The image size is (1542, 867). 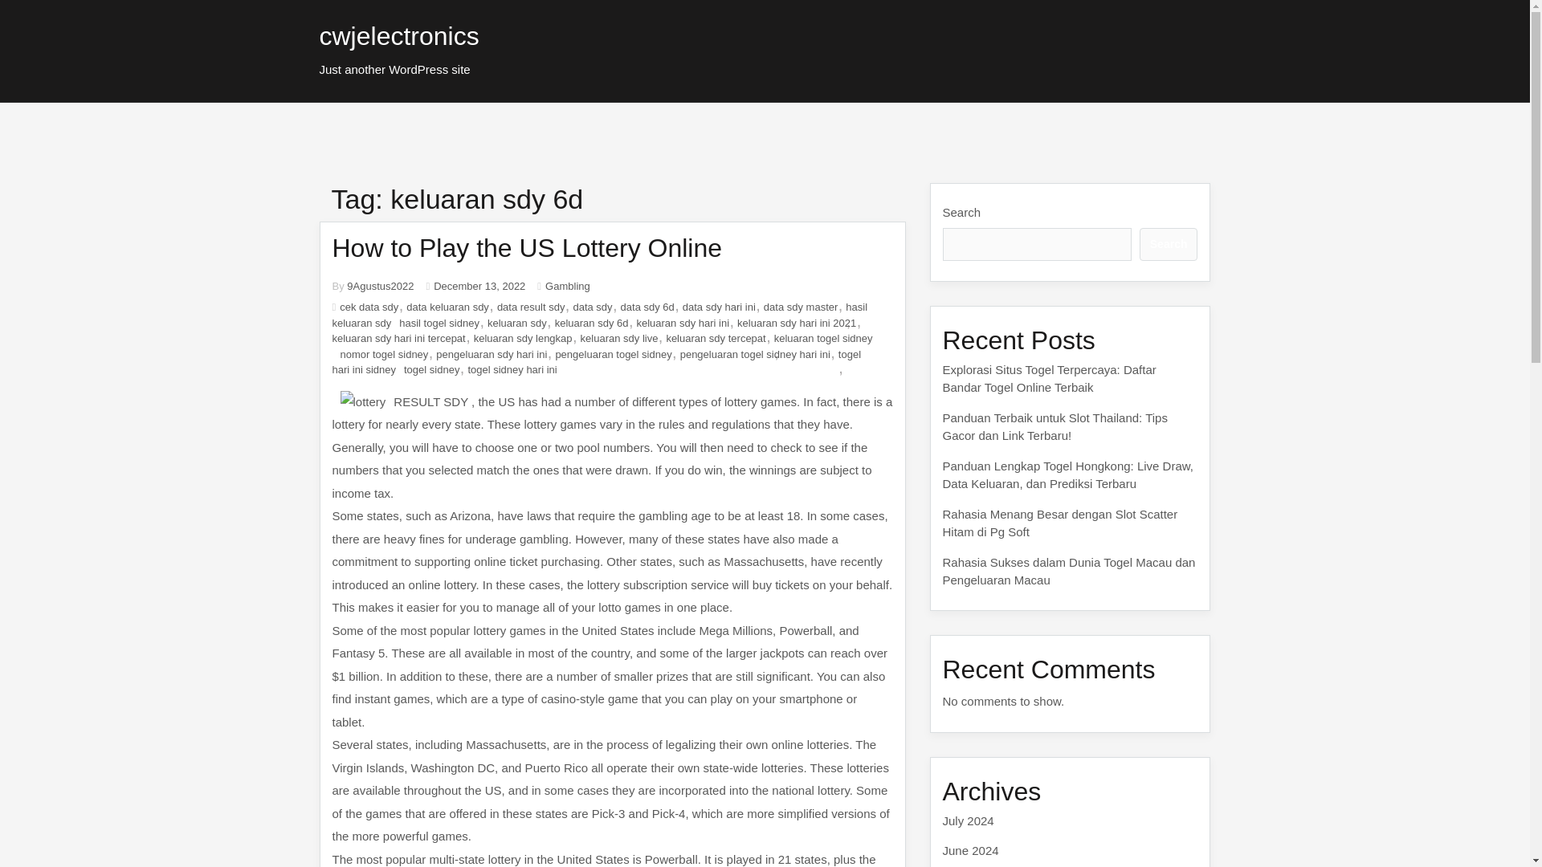 What do you see at coordinates (796, 323) in the screenshot?
I see `keluaran sdy hari ini 2021` at bounding box center [796, 323].